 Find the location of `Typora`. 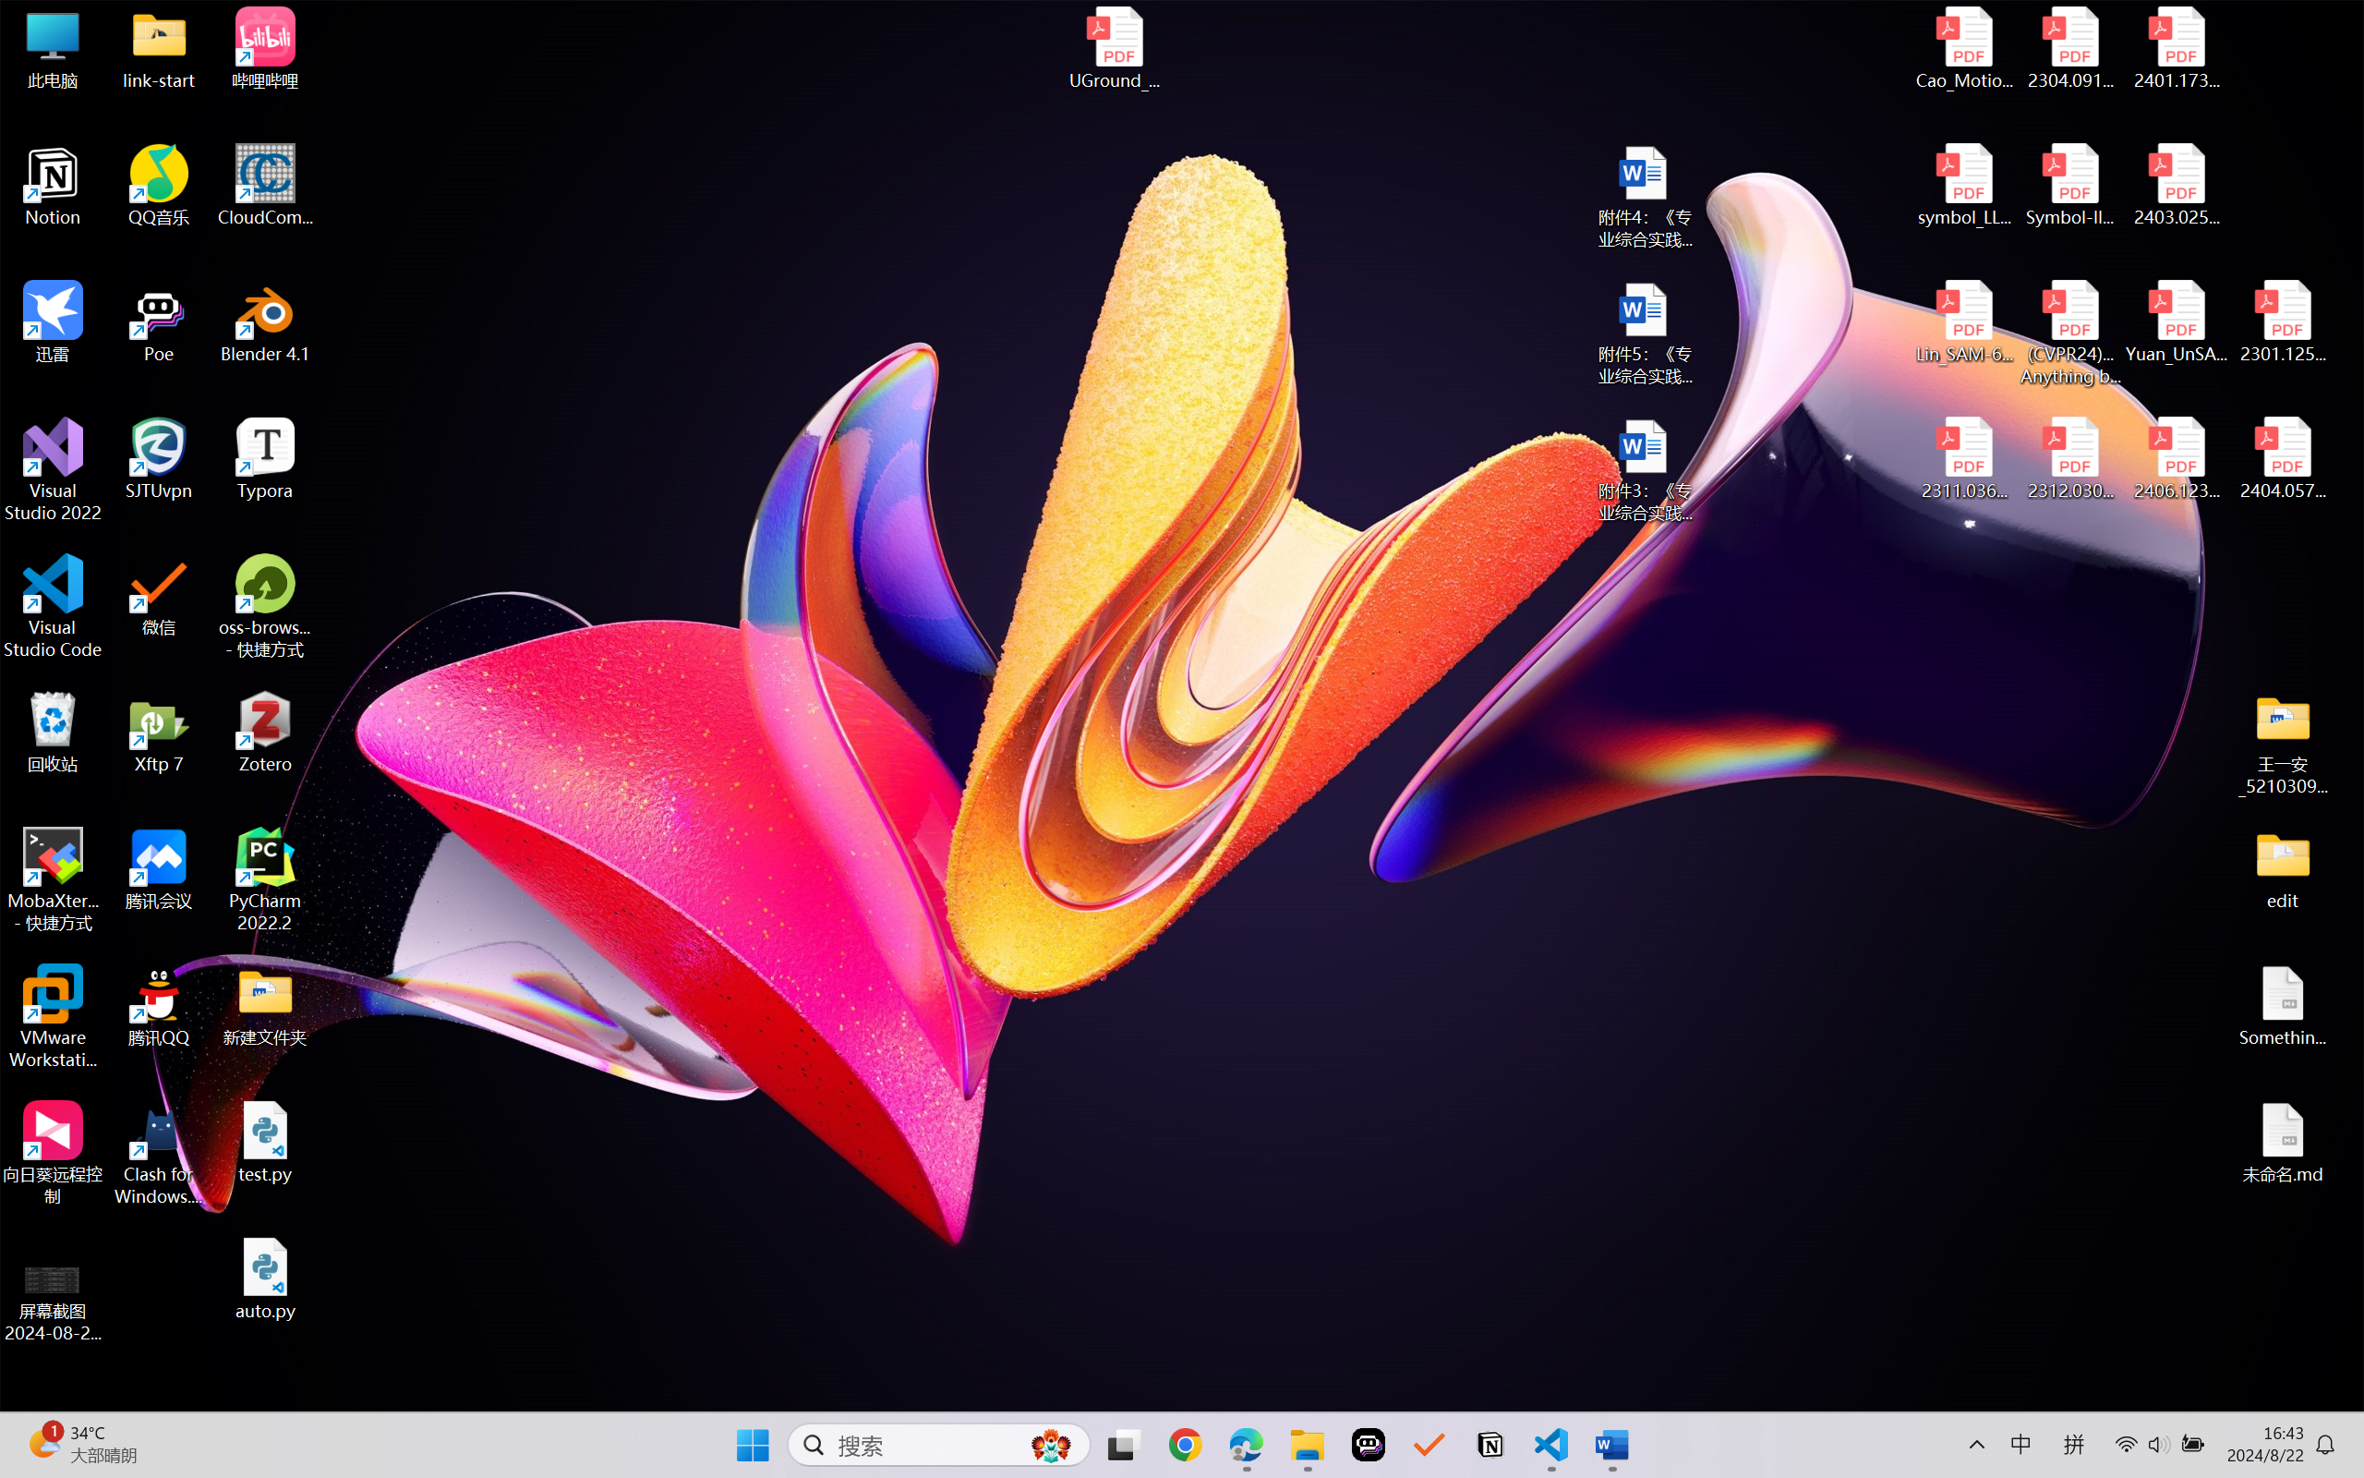

Typora is located at coordinates (266, 459).